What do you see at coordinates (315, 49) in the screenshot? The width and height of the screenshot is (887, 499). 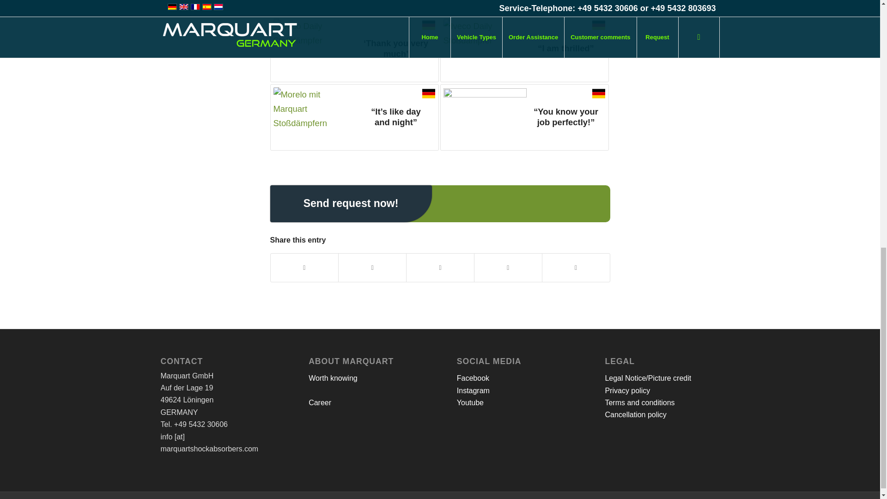 I see `Iveco Daily Marquart Stossdaempfer q` at bounding box center [315, 49].